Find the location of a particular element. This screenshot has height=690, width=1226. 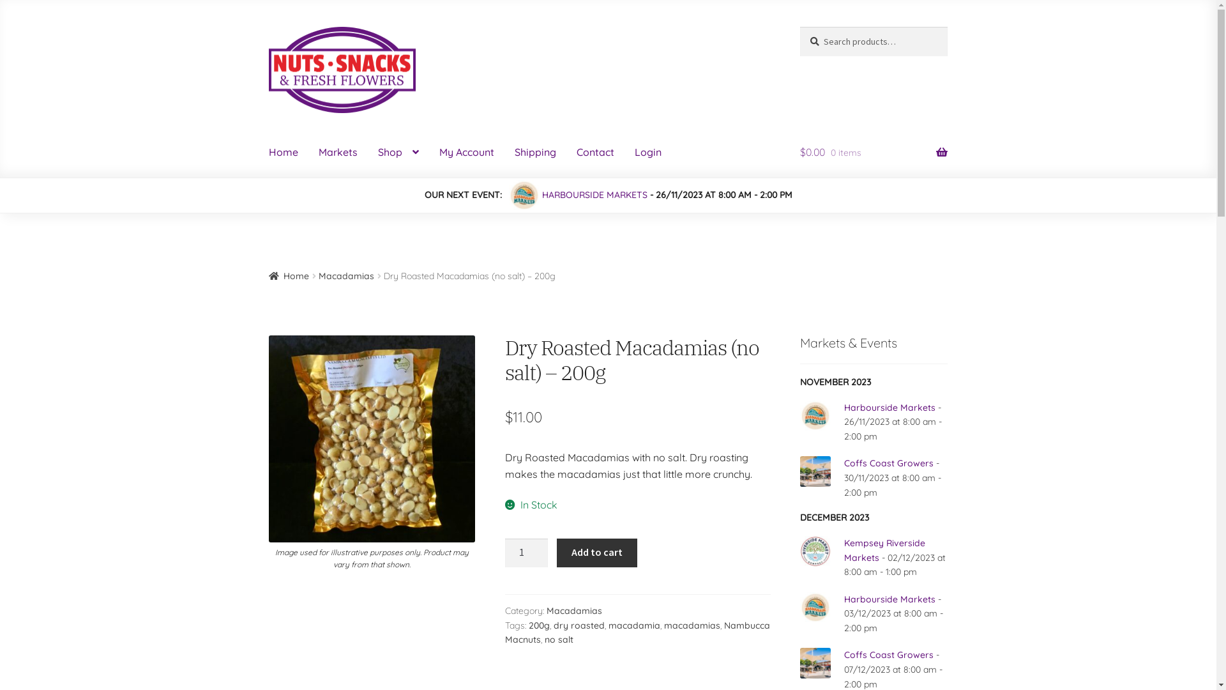

Harbourside Markets 2 is located at coordinates (815, 416).